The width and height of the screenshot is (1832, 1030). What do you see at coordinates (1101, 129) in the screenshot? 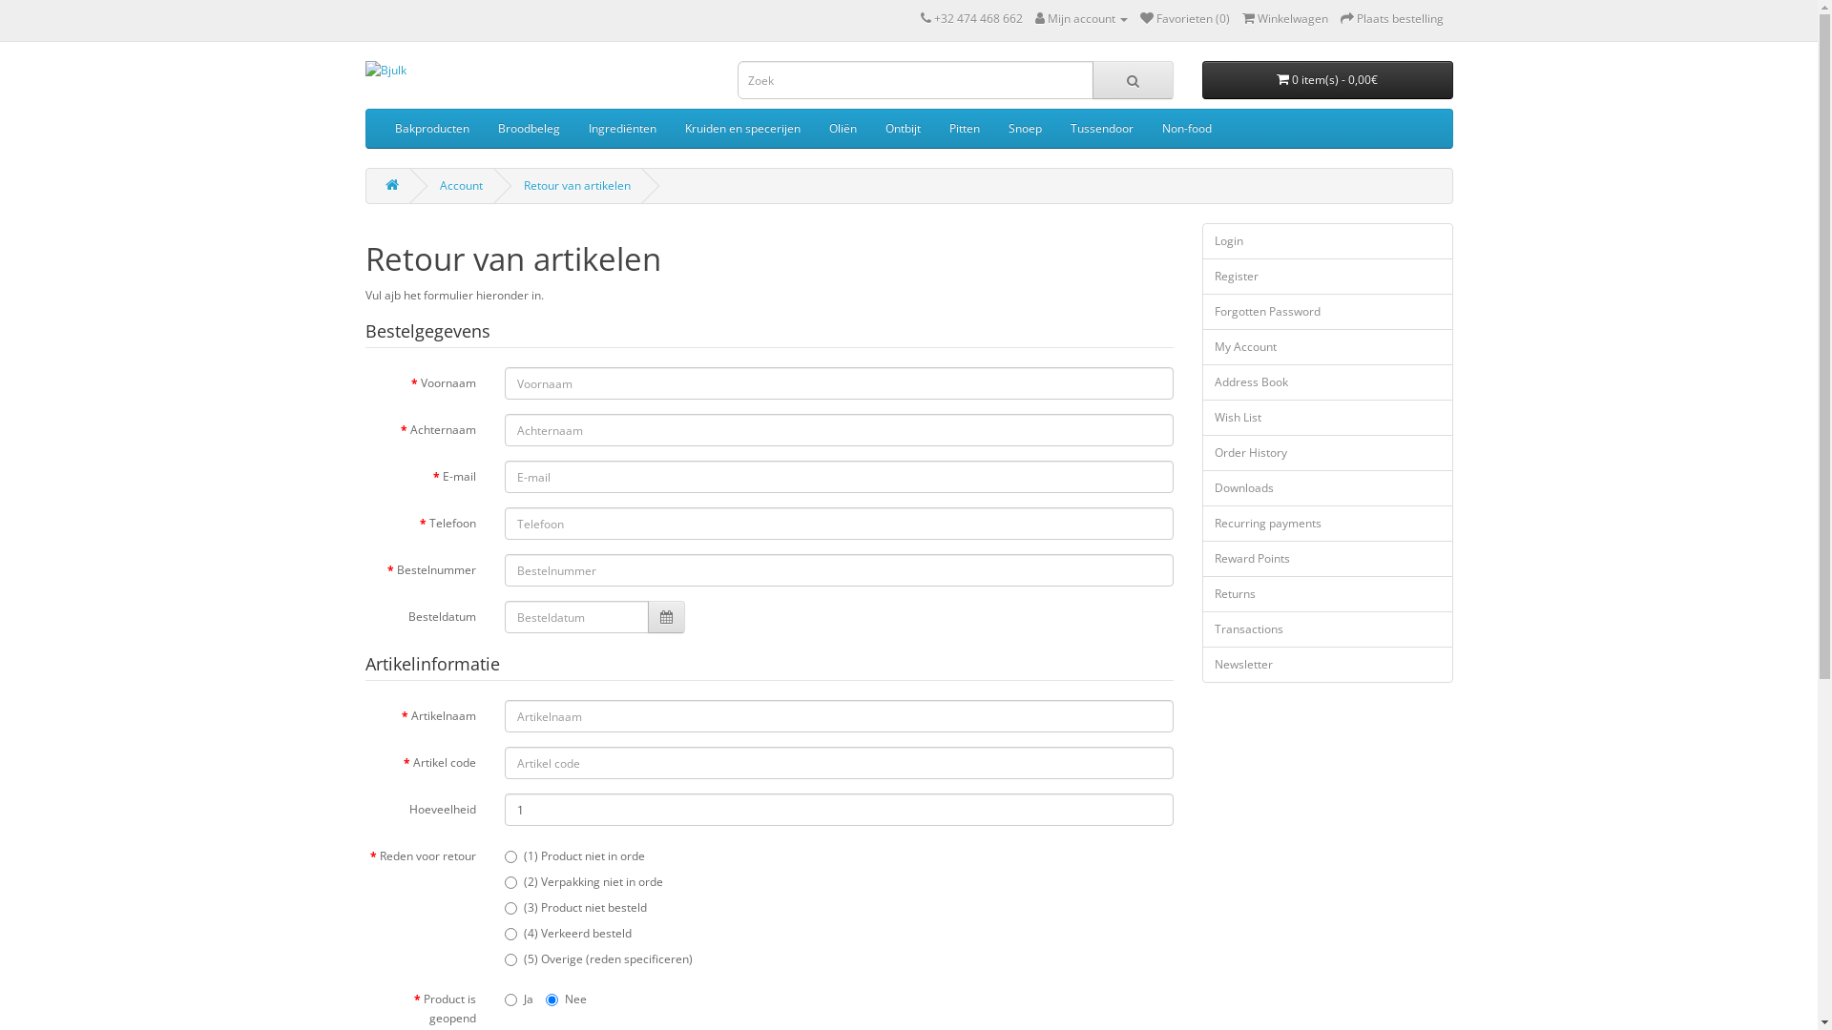
I see `Tussendoor` at bounding box center [1101, 129].